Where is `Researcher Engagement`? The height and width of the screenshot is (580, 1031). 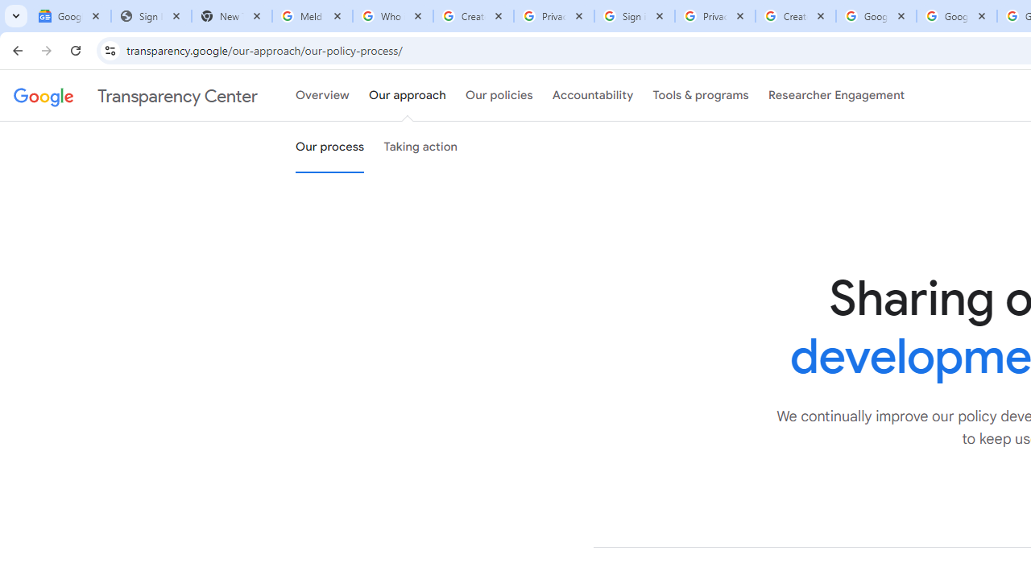
Researcher Engagement is located at coordinates (836, 96).